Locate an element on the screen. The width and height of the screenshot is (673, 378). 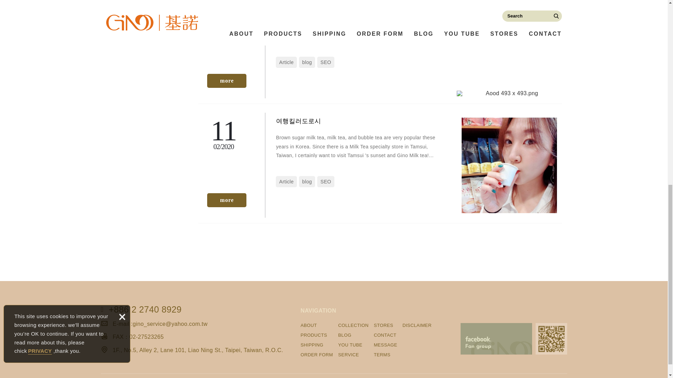
AOOD is located at coordinates (226, 80).